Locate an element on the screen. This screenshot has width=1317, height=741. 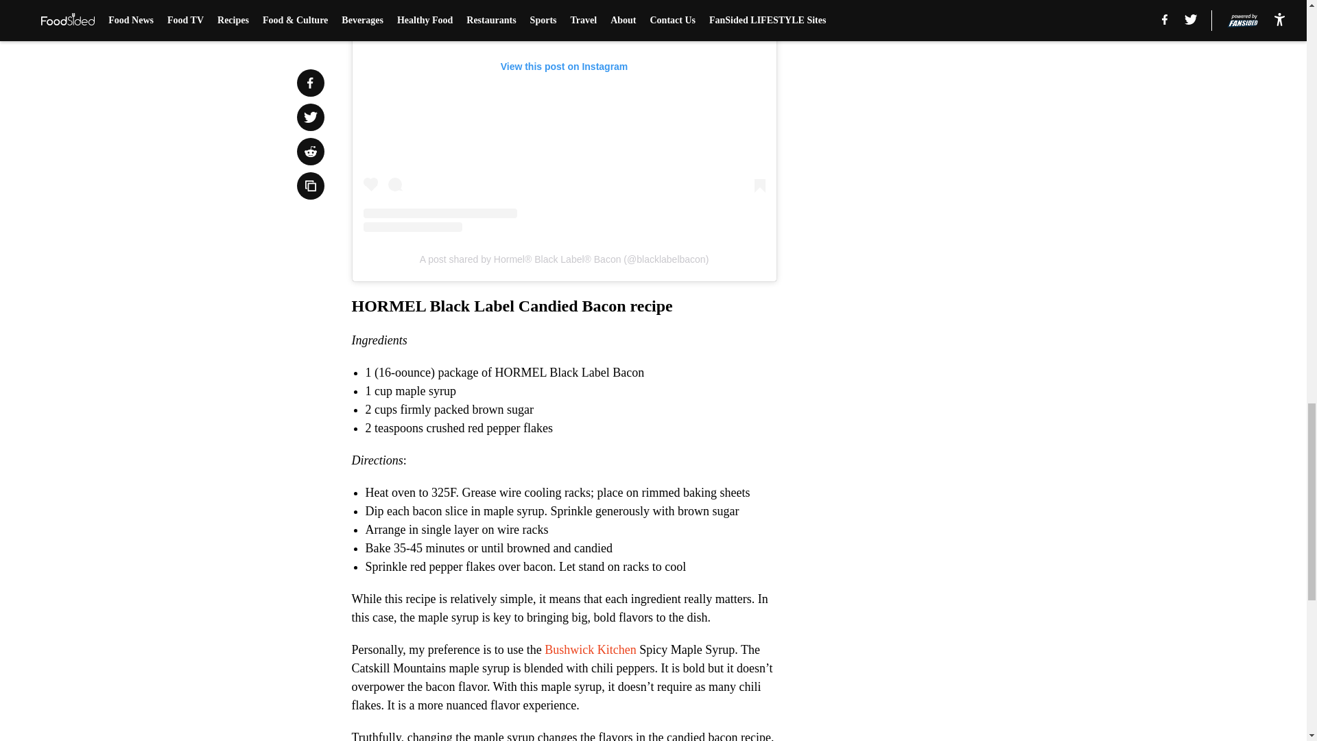
View this post on Instagram is located at coordinates (564, 116).